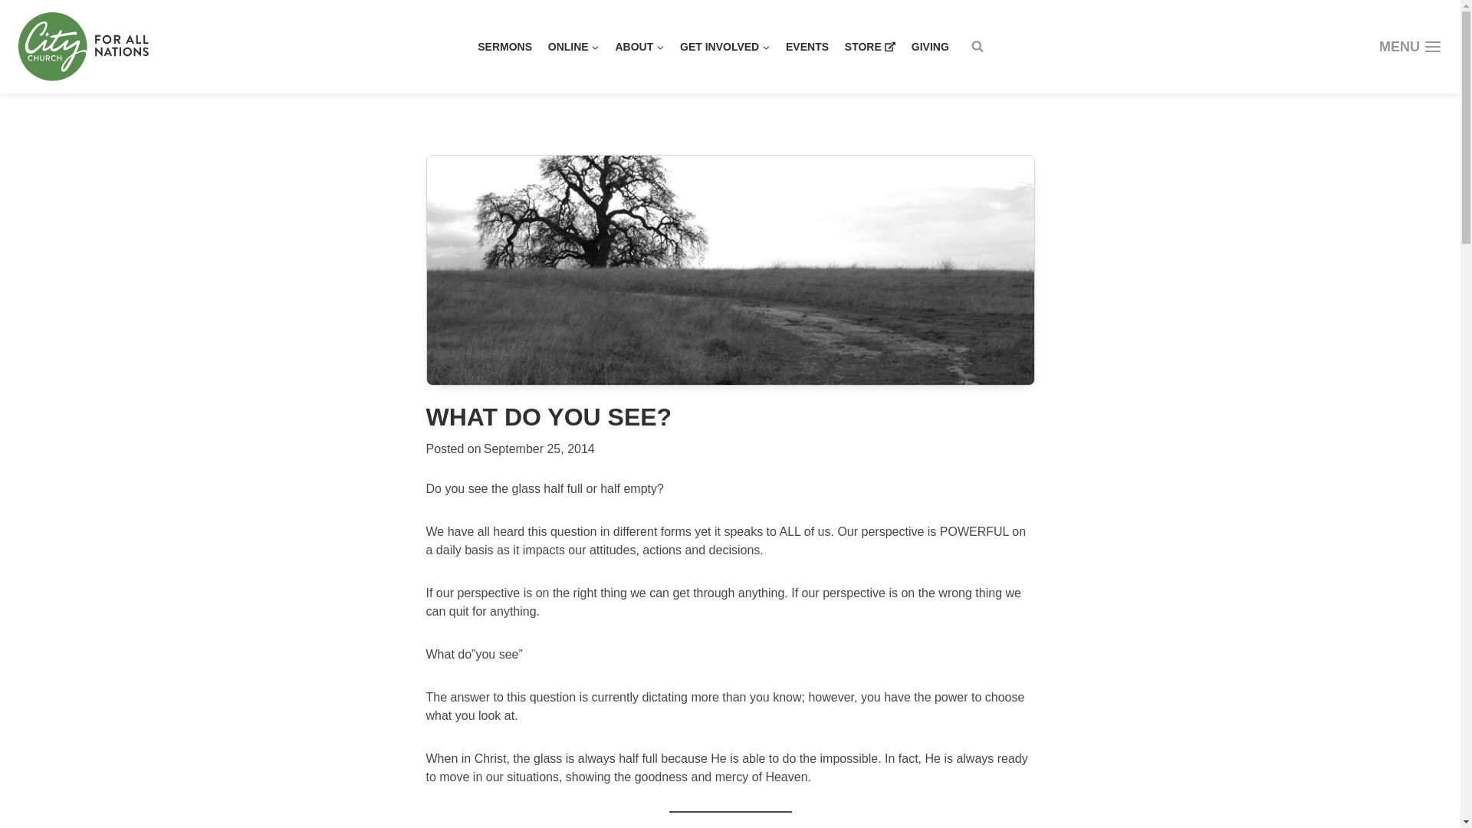 The image size is (1472, 828). I want to click on GIVING, so click(930, 46).